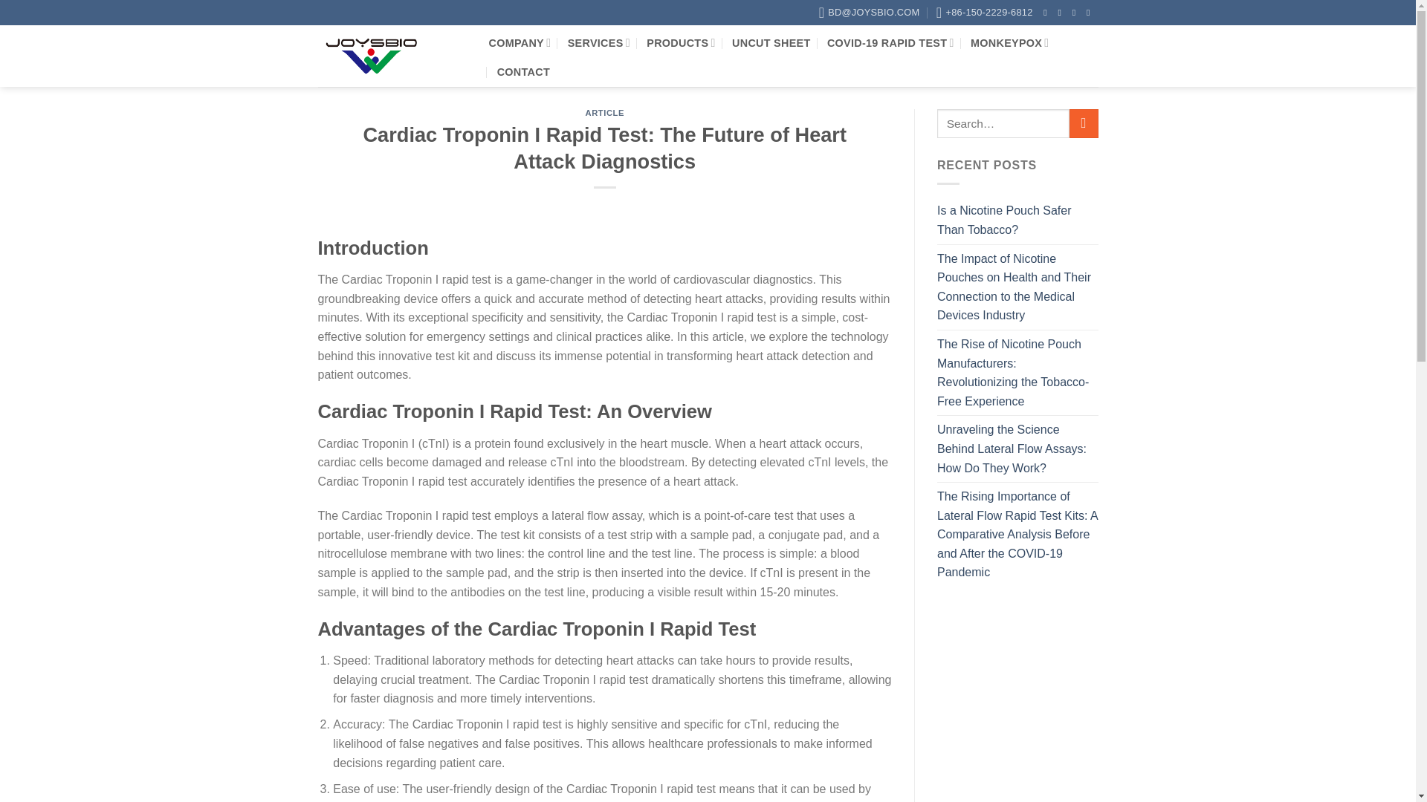  What do you see at coordinates (605, 112) in the screenshot?
I see `ARTICLE` at bounding box center [605, 112].